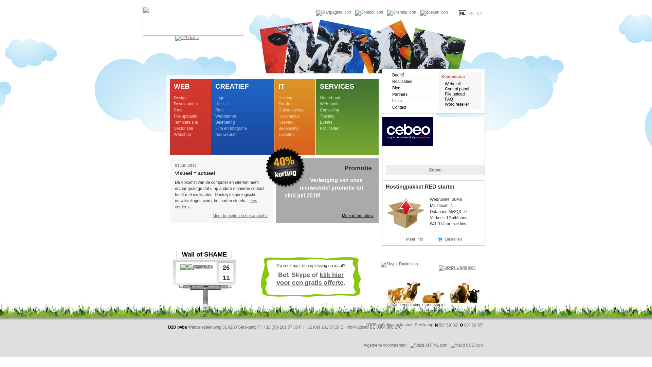 The image size is (652, 367). What do you see at coordinates (219, 110) in the screenshot?
I see `Print` at bounding box center [219, 110].